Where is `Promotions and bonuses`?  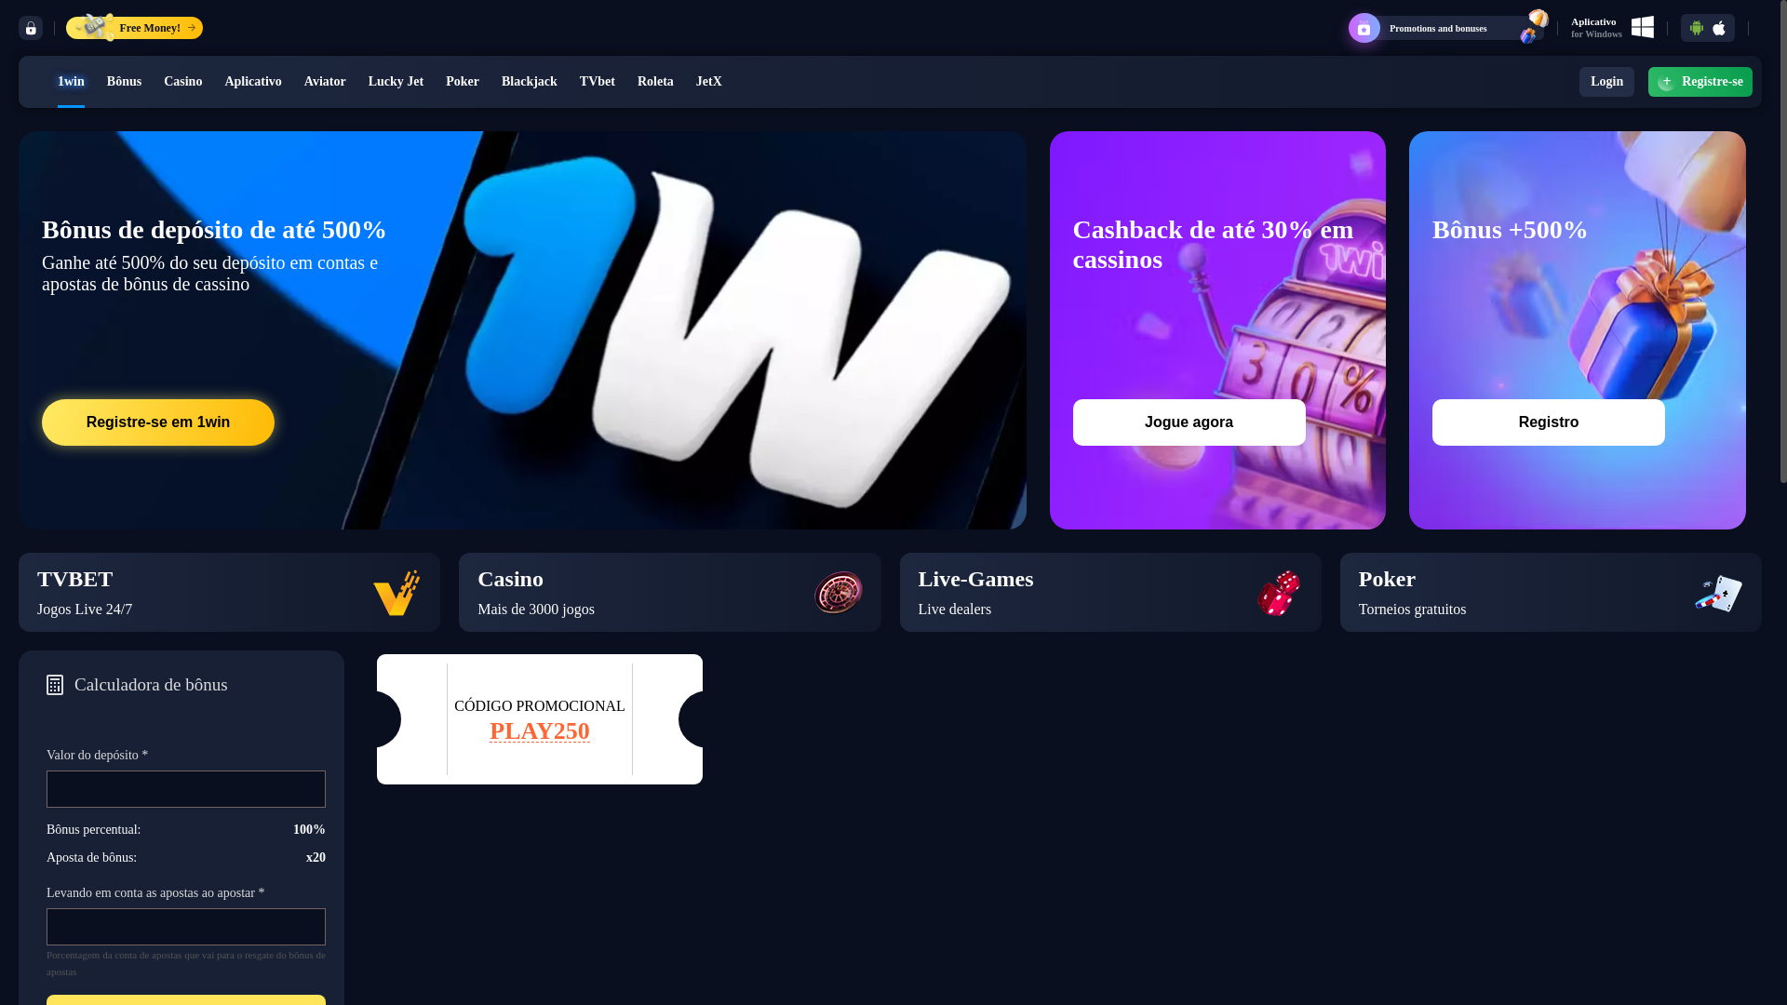
Promotions and bonuses is located at coordinates (1451, 28).